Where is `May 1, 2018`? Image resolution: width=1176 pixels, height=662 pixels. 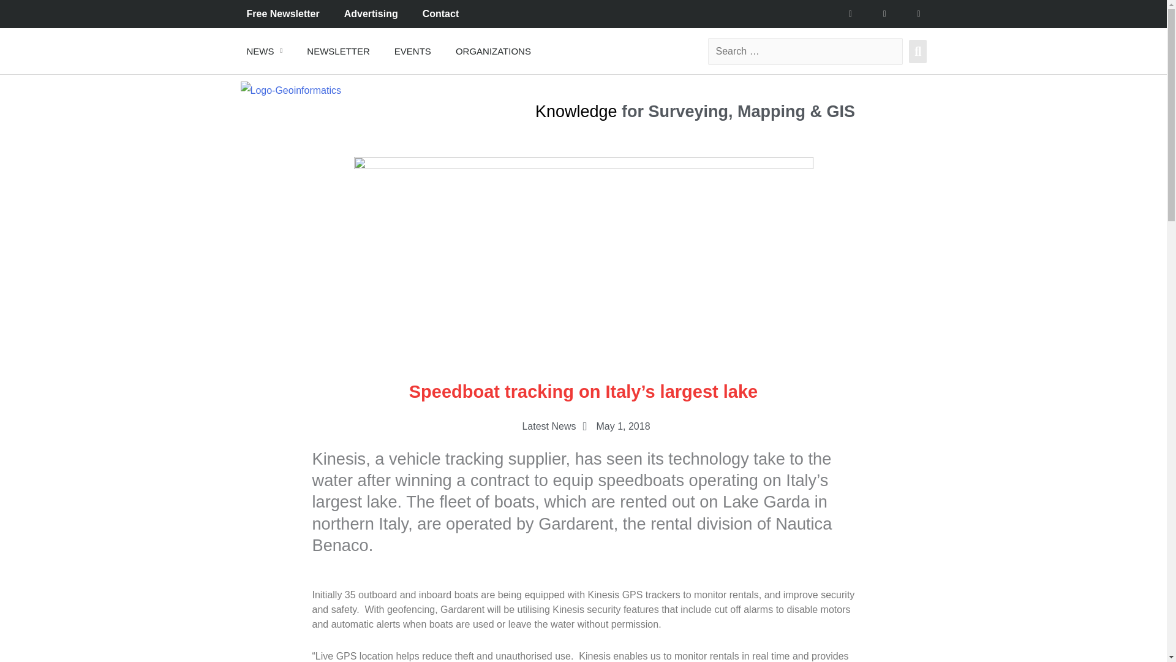 May 1, 2018 is located at coordinates (614, 427).